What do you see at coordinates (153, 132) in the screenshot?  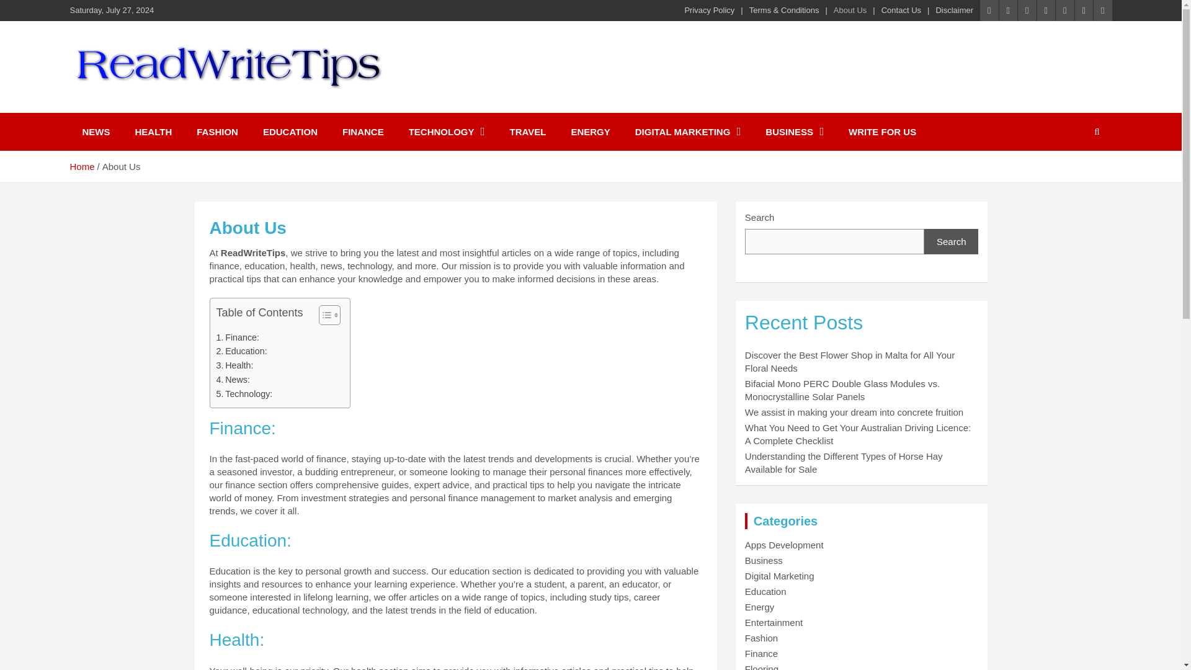 I see `HEALTH` at bounding box center [153, 132].